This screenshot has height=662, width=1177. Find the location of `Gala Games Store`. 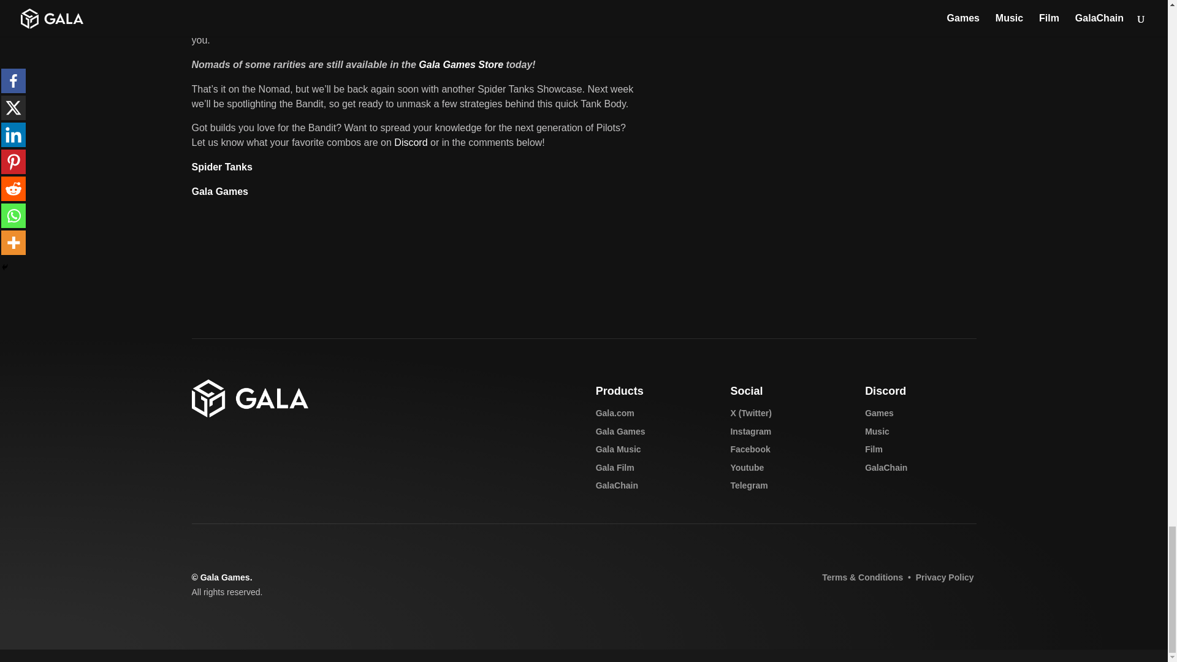

Gala Games Store is located at coordinates (461, 65).